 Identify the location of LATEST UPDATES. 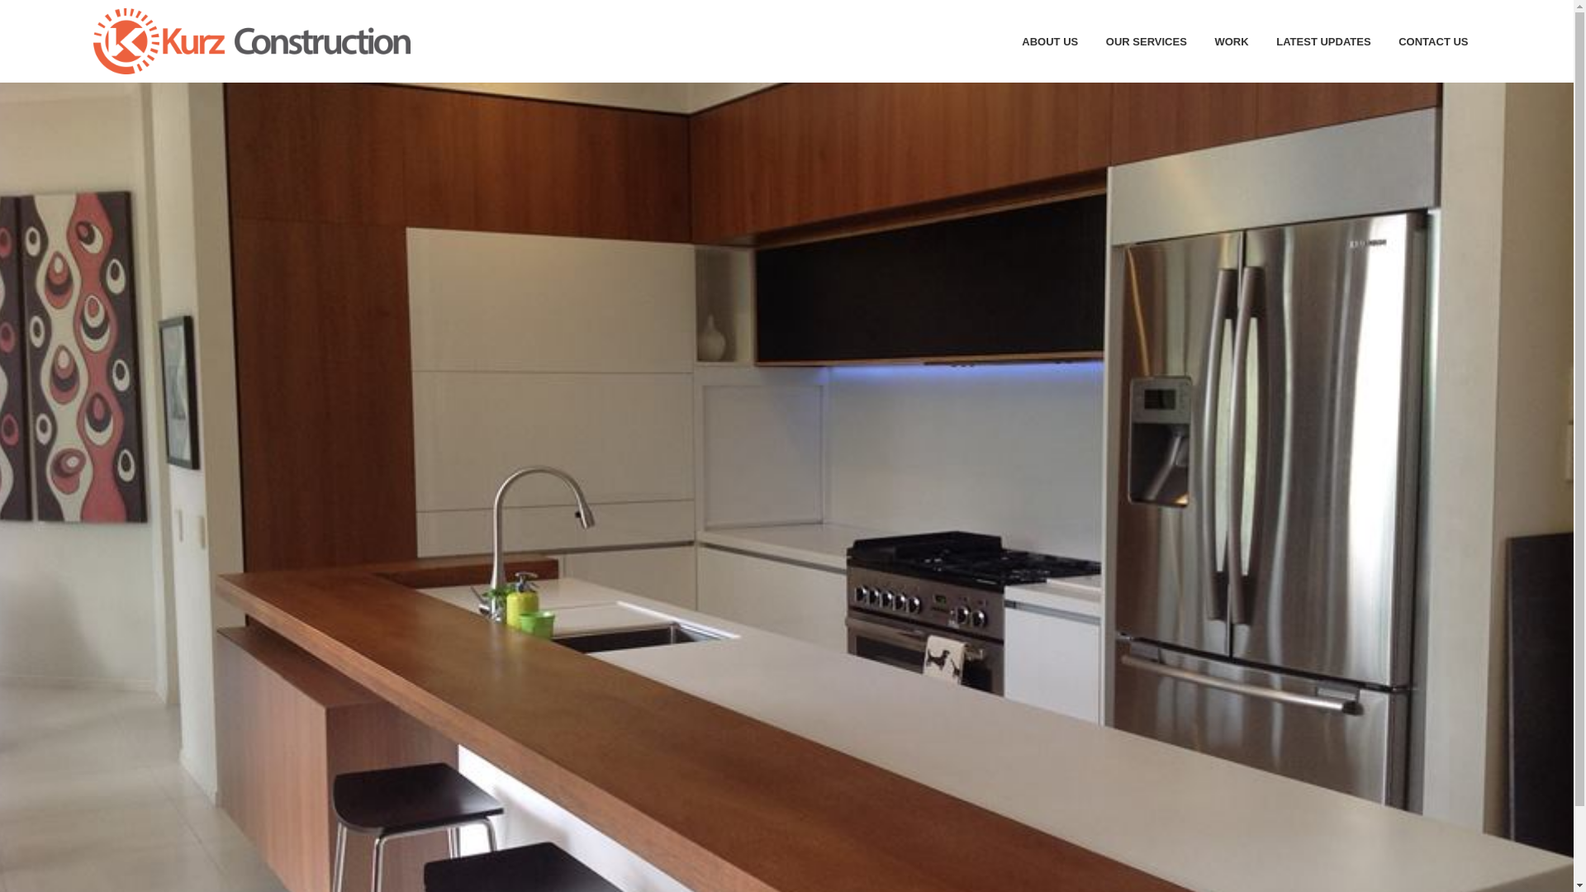
(1323, 41).